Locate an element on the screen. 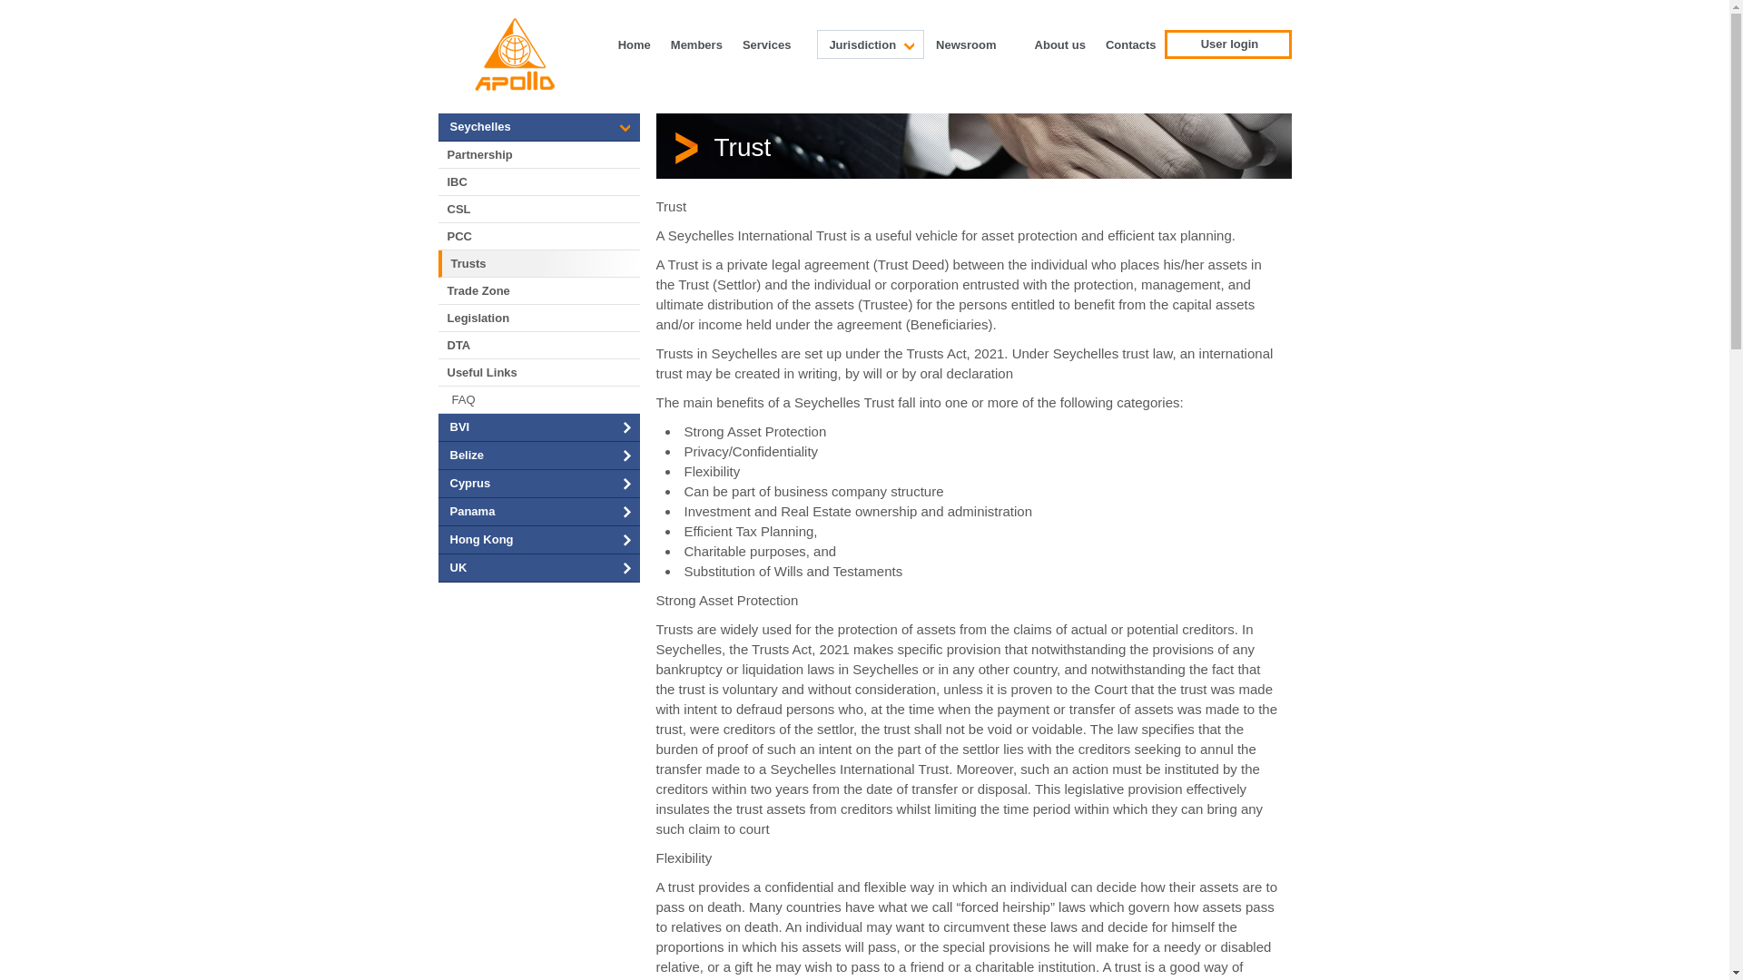 Image resolution: width=1743 pixels, height=980 pixels. Apollo is located at coordinates (514, 54).